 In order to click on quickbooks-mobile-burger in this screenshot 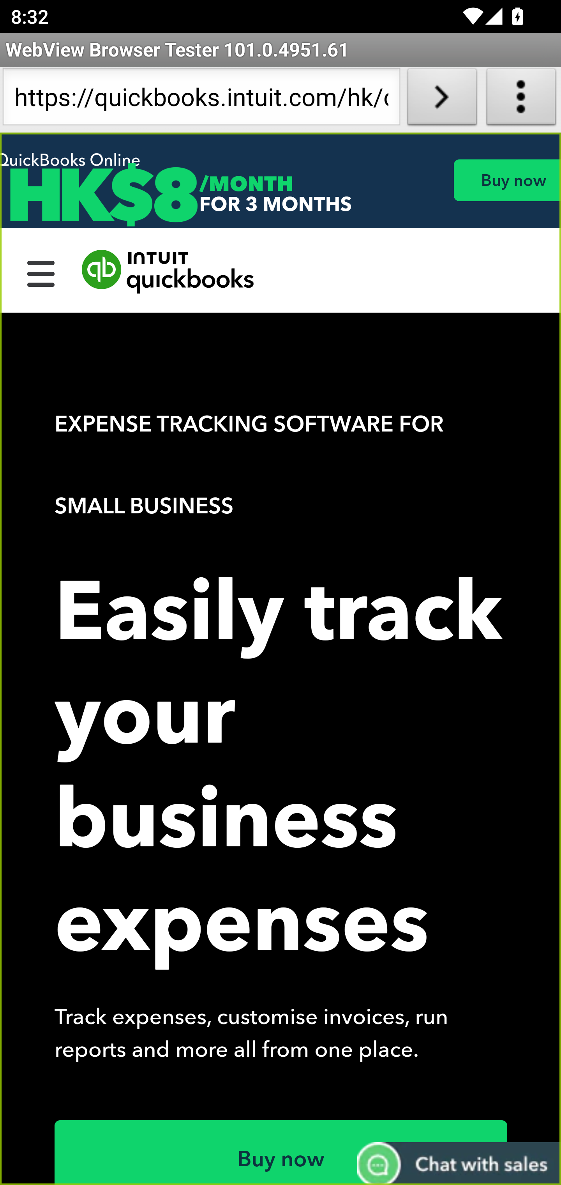, I will do `click(41, 272)`.